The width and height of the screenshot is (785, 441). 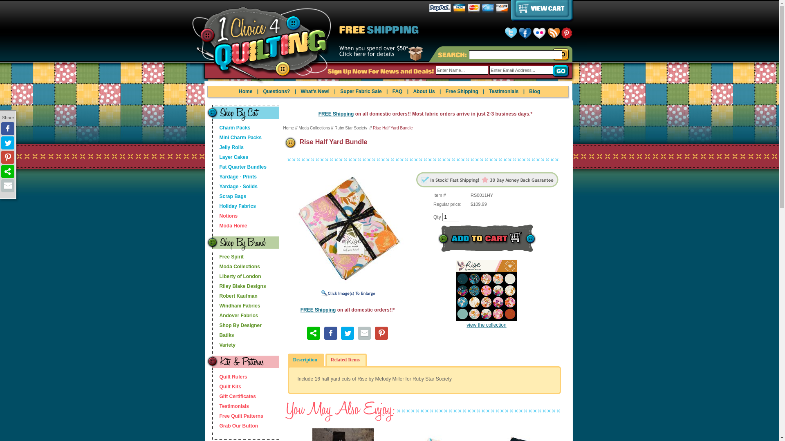 I want to click on Home, so click(x=245, y=91).